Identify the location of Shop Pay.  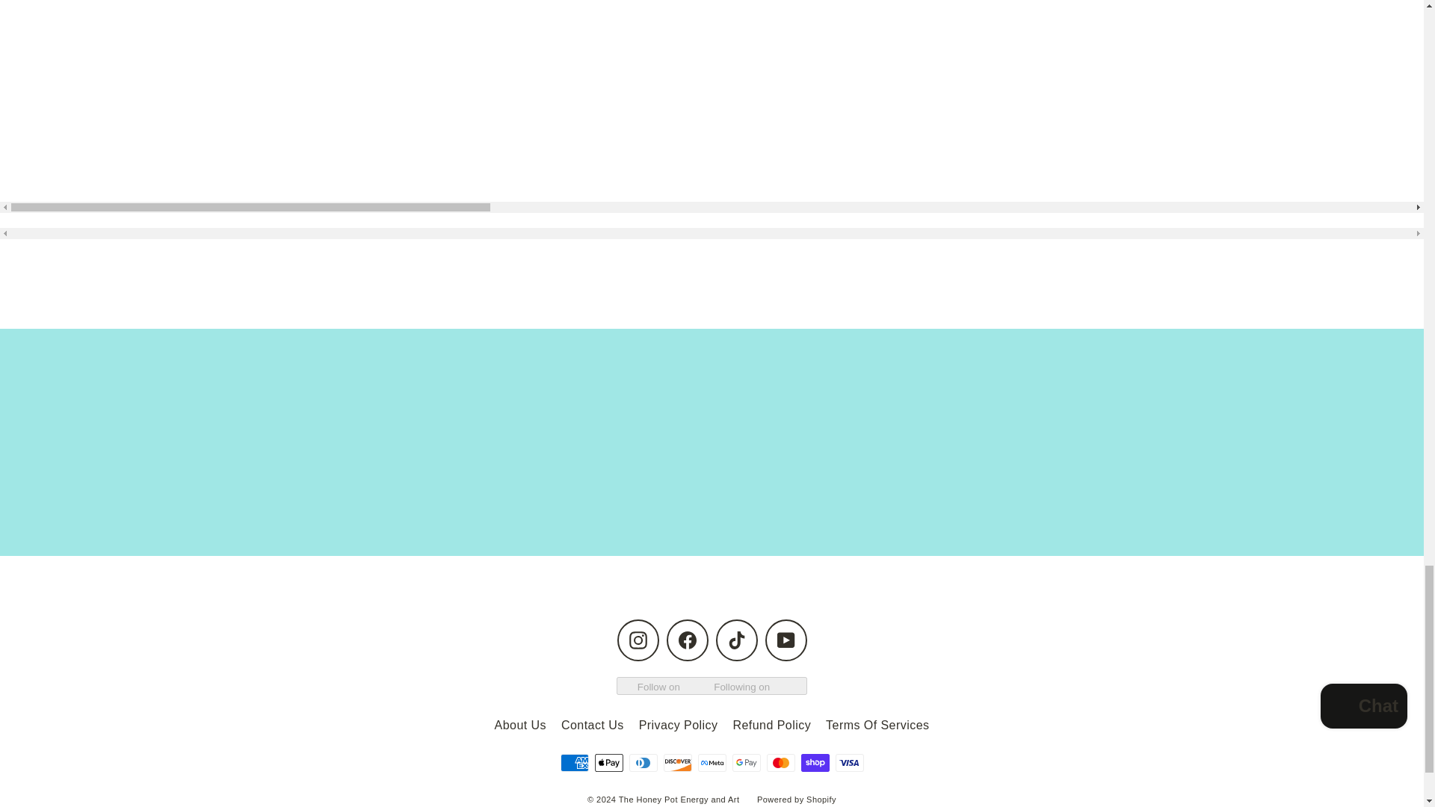
(815, 762).